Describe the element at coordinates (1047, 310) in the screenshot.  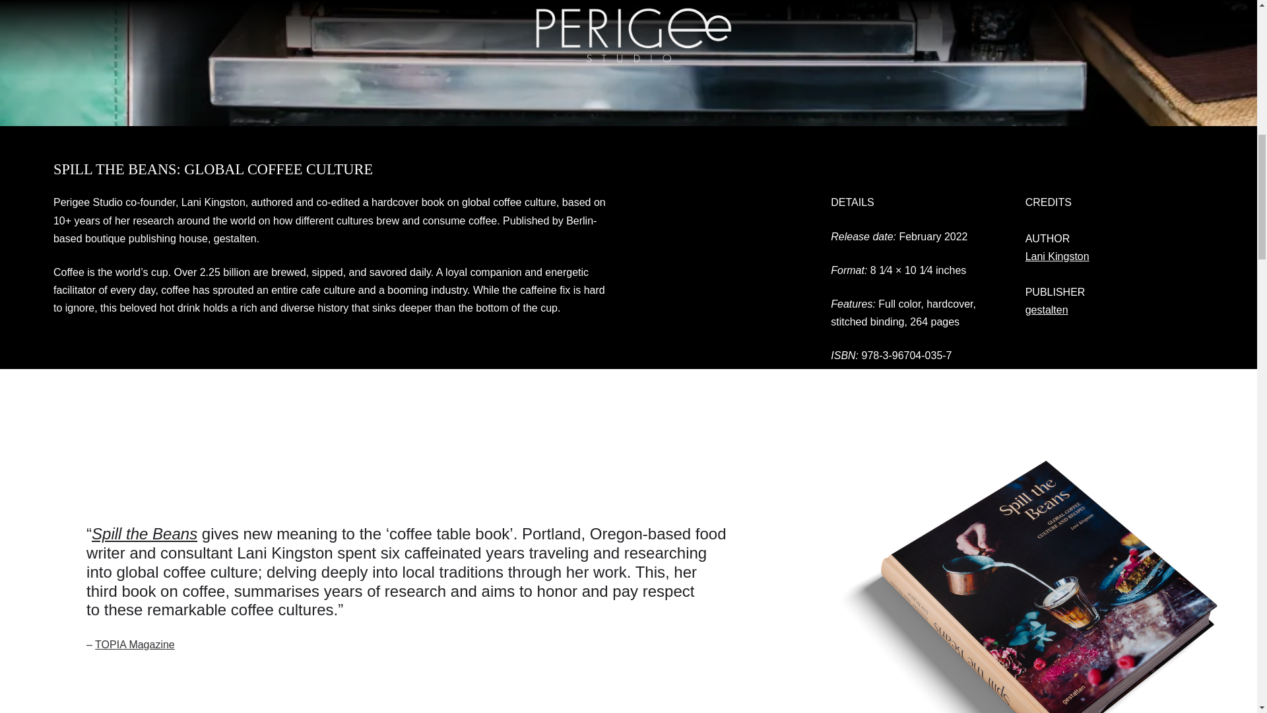
I see `gestalten` at that location.